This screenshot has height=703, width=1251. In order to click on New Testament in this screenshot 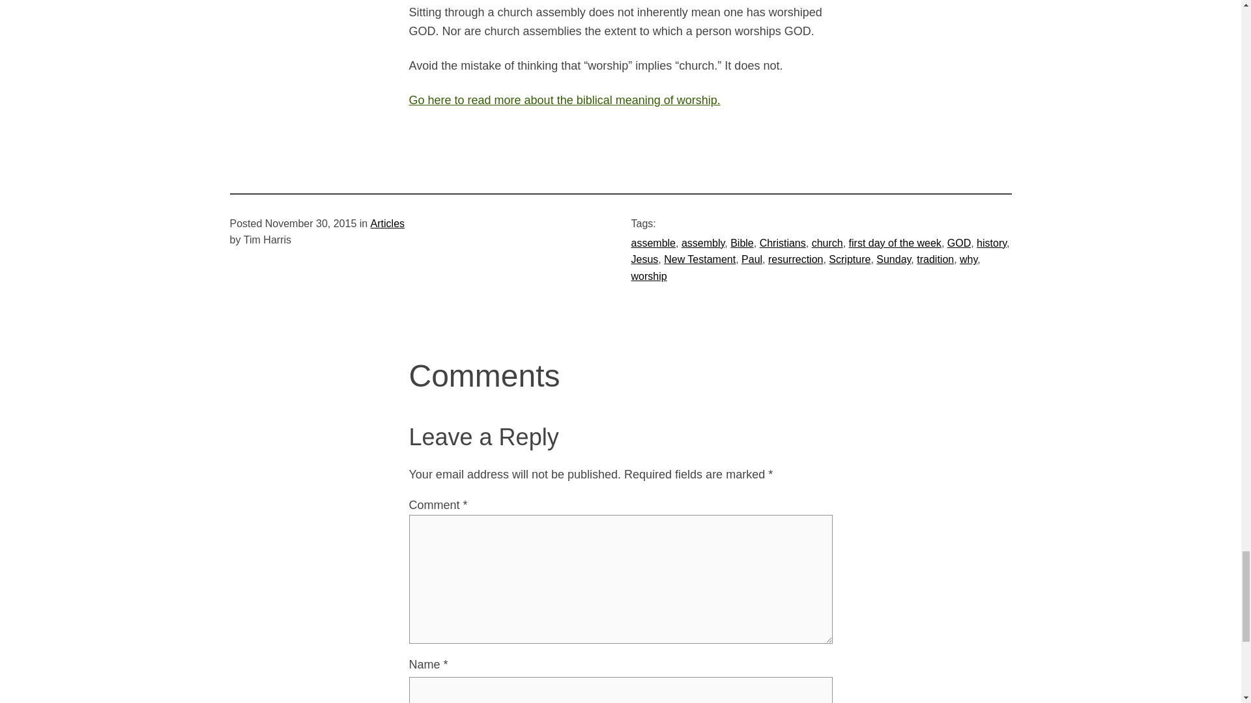, I will do `click(700, 259)`.